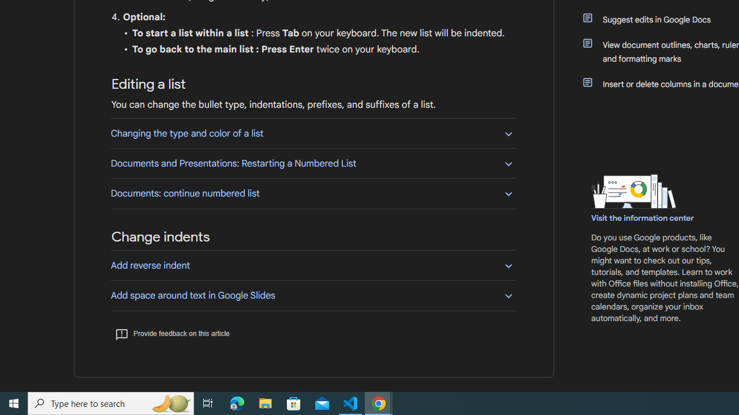  I want to click on Documents and Presentations: Restarting a Numbered List, so click(313, 164).